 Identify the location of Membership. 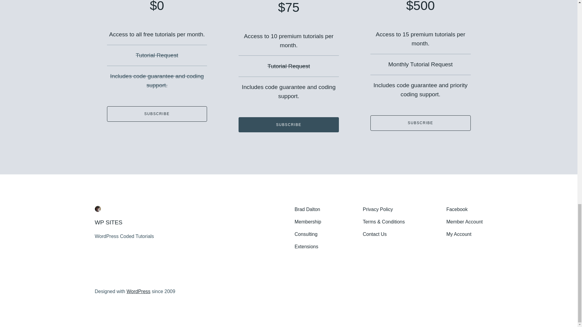
(308, 222).